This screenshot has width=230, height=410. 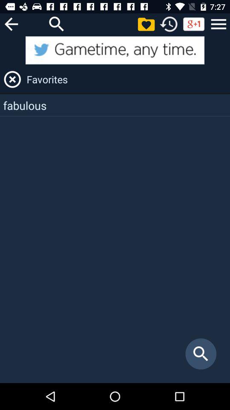 I want to click on select the item to the left of favorites icon, so click(x=12, y=79).